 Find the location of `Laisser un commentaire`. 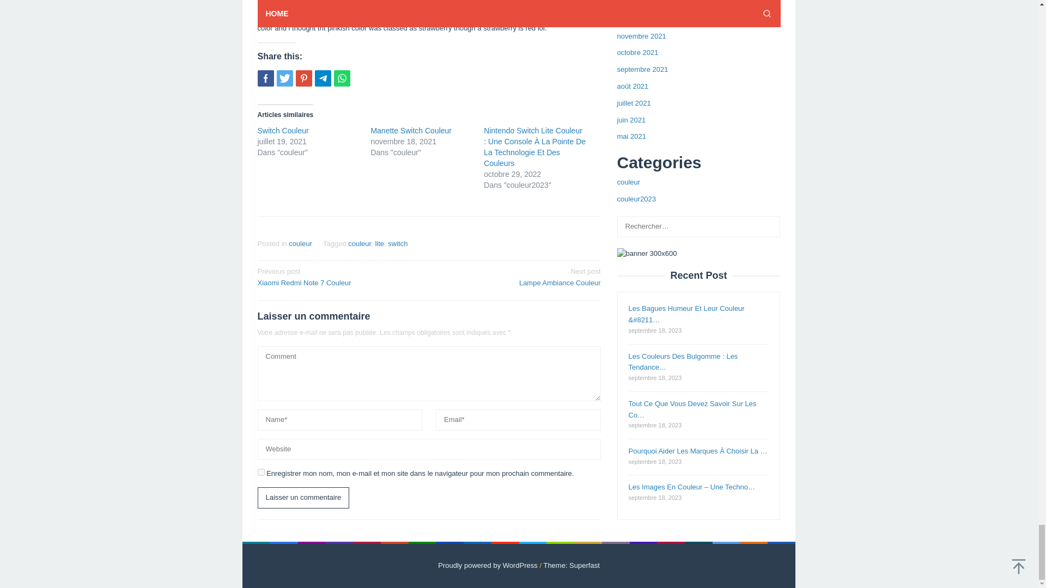

Laisser un commentaire is located at coordinates (398, 243).